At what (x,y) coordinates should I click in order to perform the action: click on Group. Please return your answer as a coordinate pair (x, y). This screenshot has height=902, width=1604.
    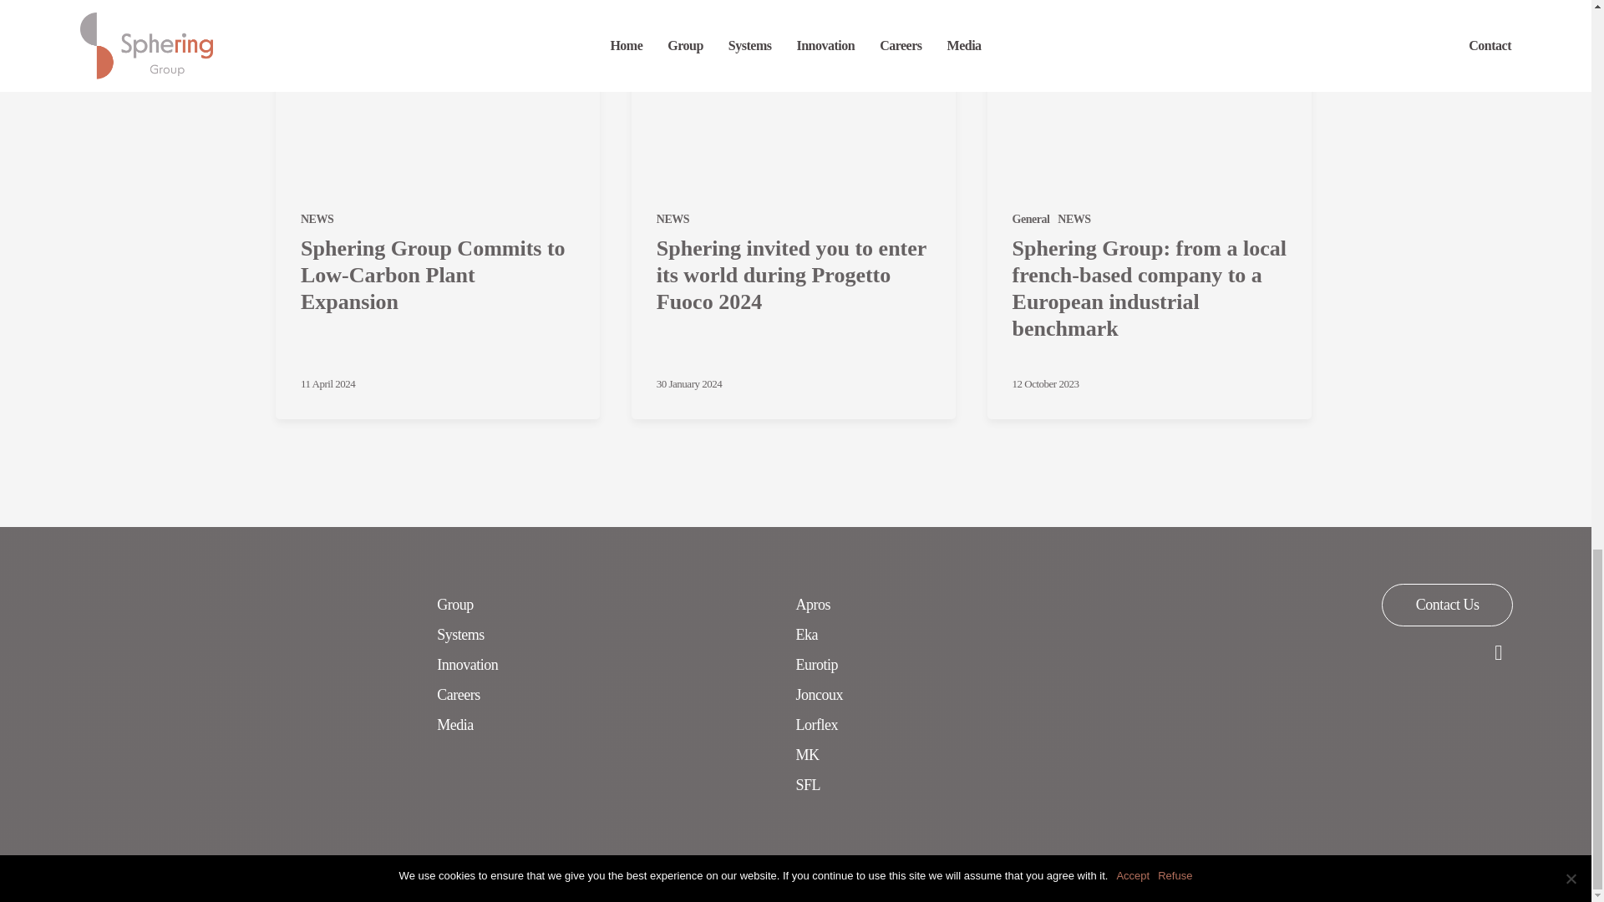
    Looking at the image, I should click on (454, 604).